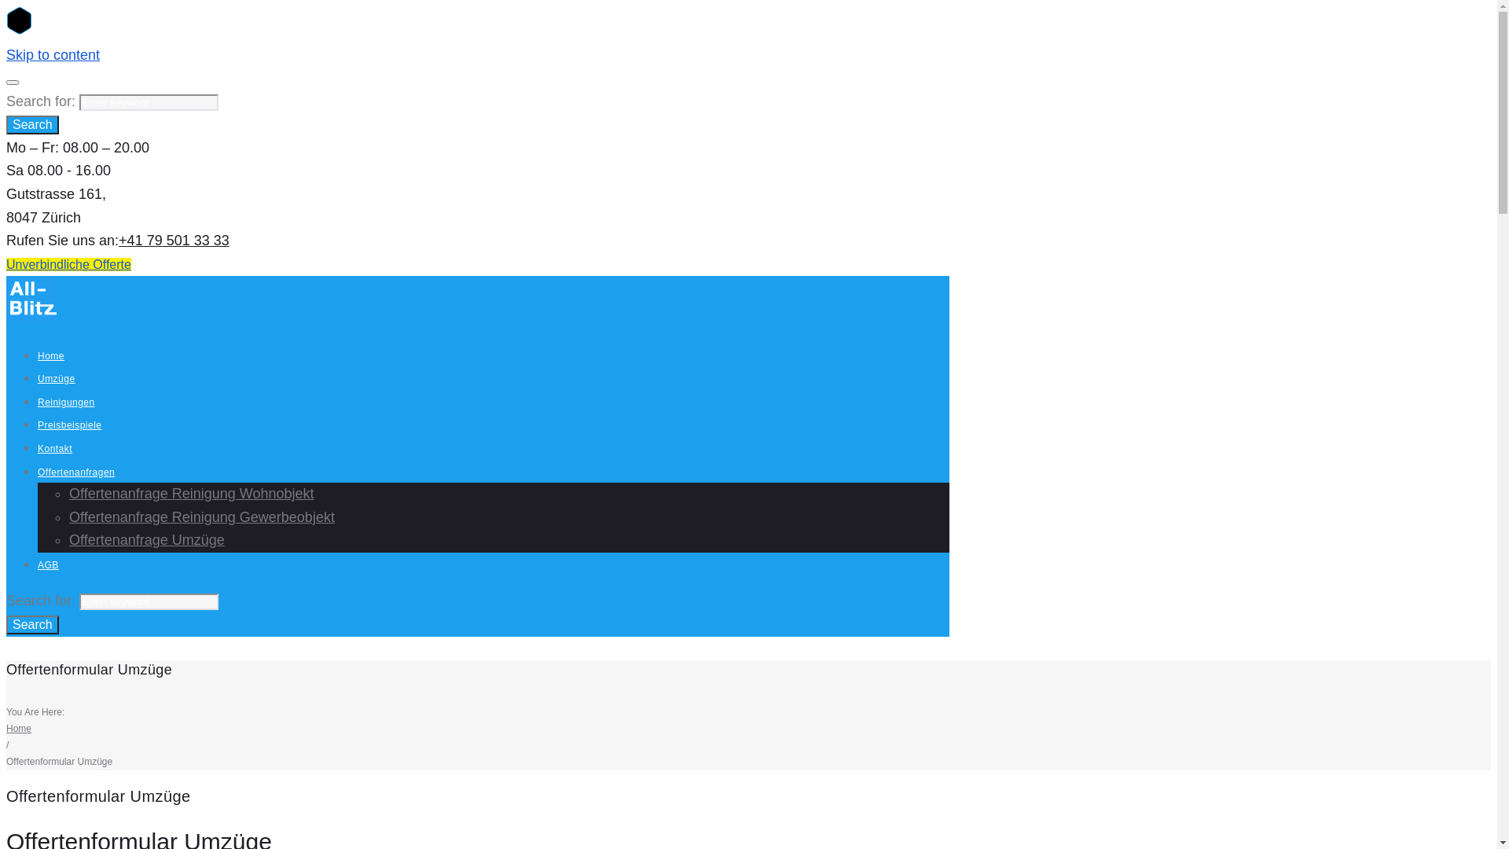 Image resolution: width=1509 pixels, height=849 pixels. I want to click on Home, so click(51, 356).